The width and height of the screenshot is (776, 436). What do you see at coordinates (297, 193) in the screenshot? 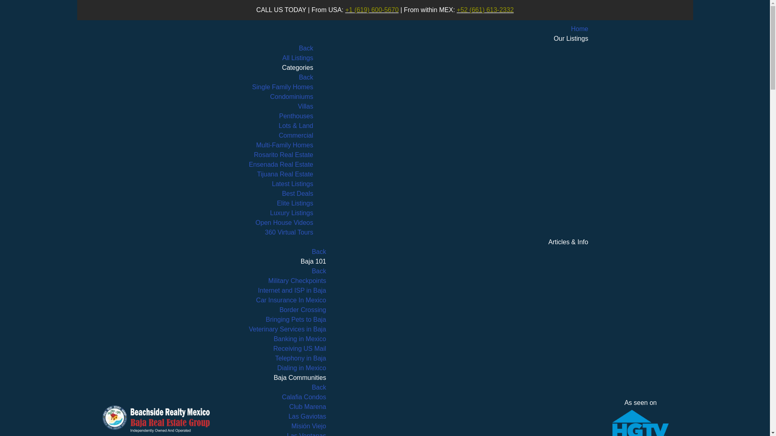
I see `Best Deals` at bounding box center [297, 193].